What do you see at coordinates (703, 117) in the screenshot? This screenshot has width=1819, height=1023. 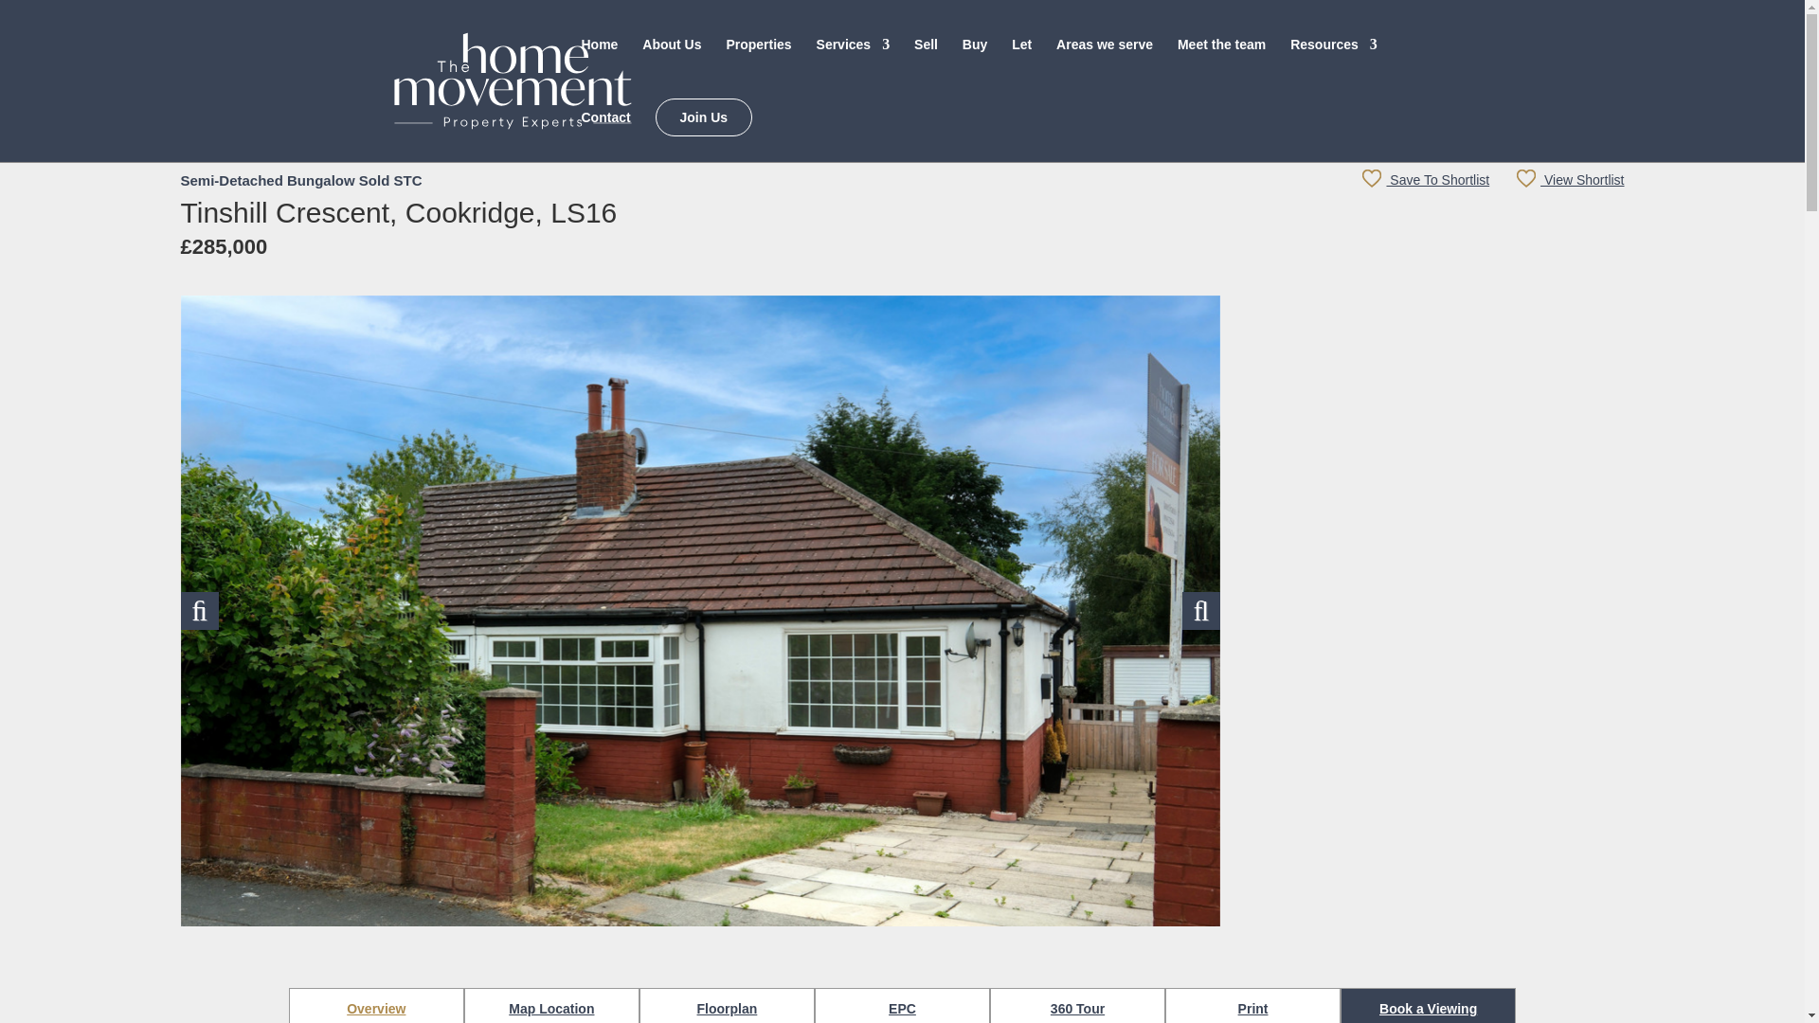 I see `Join Us` at bounding box center [703, 117].